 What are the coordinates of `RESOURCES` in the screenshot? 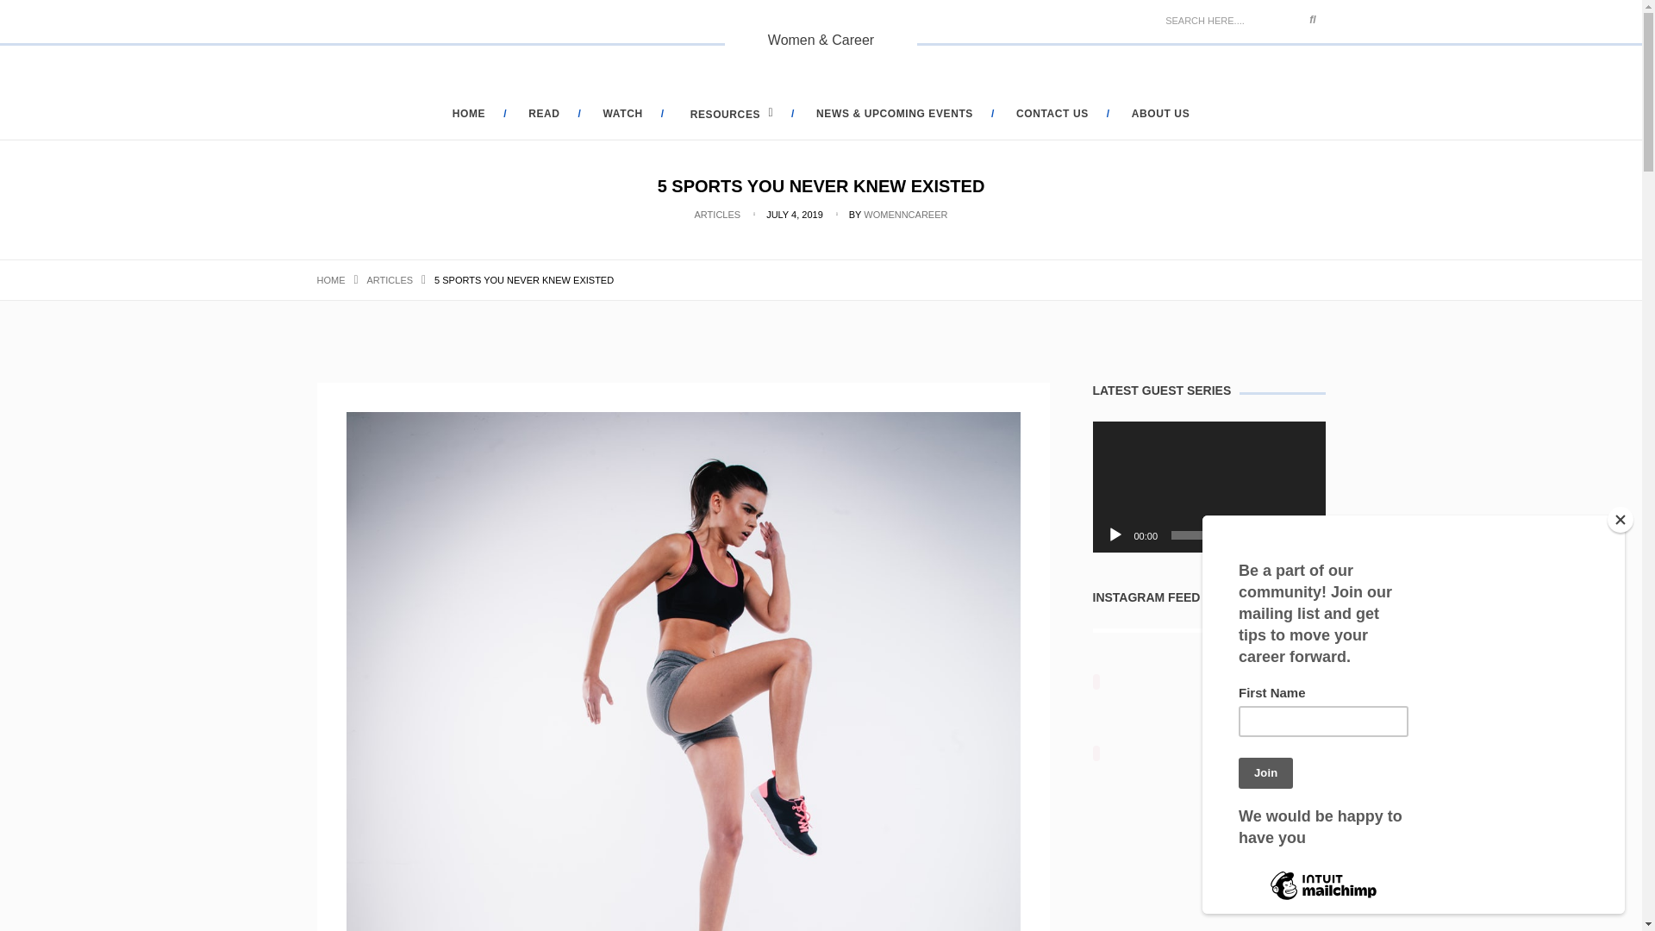 It's located at (729, 115).